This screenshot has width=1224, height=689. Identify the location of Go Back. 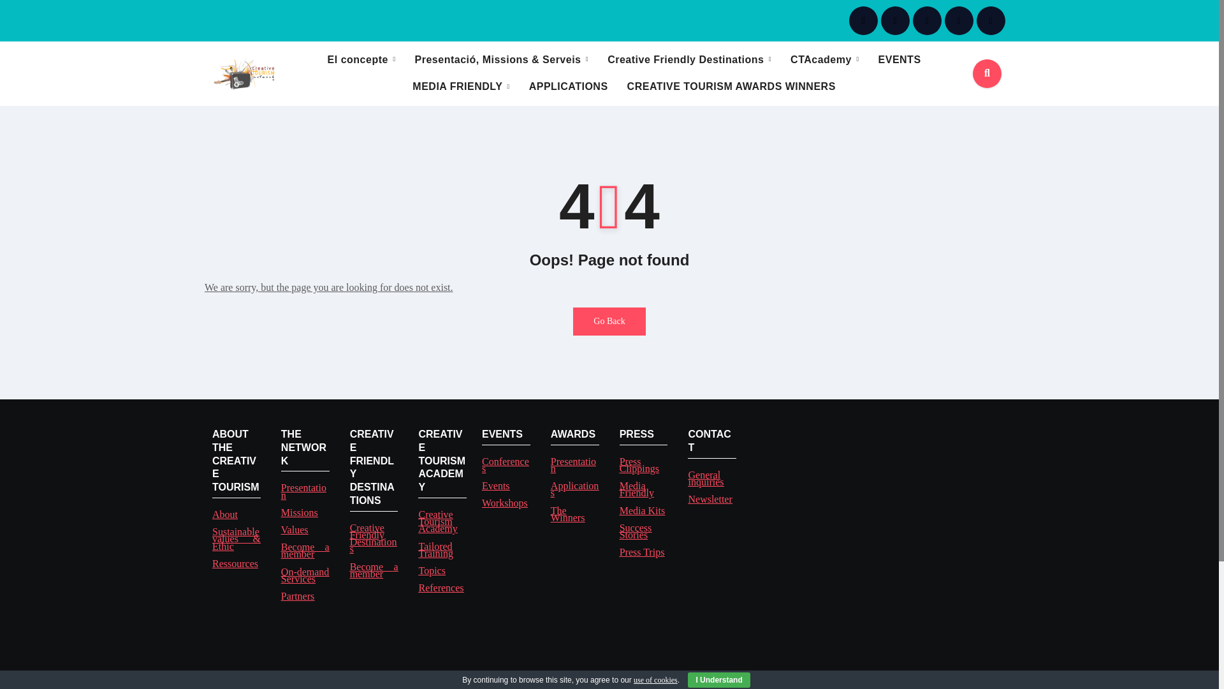
(608, 321).